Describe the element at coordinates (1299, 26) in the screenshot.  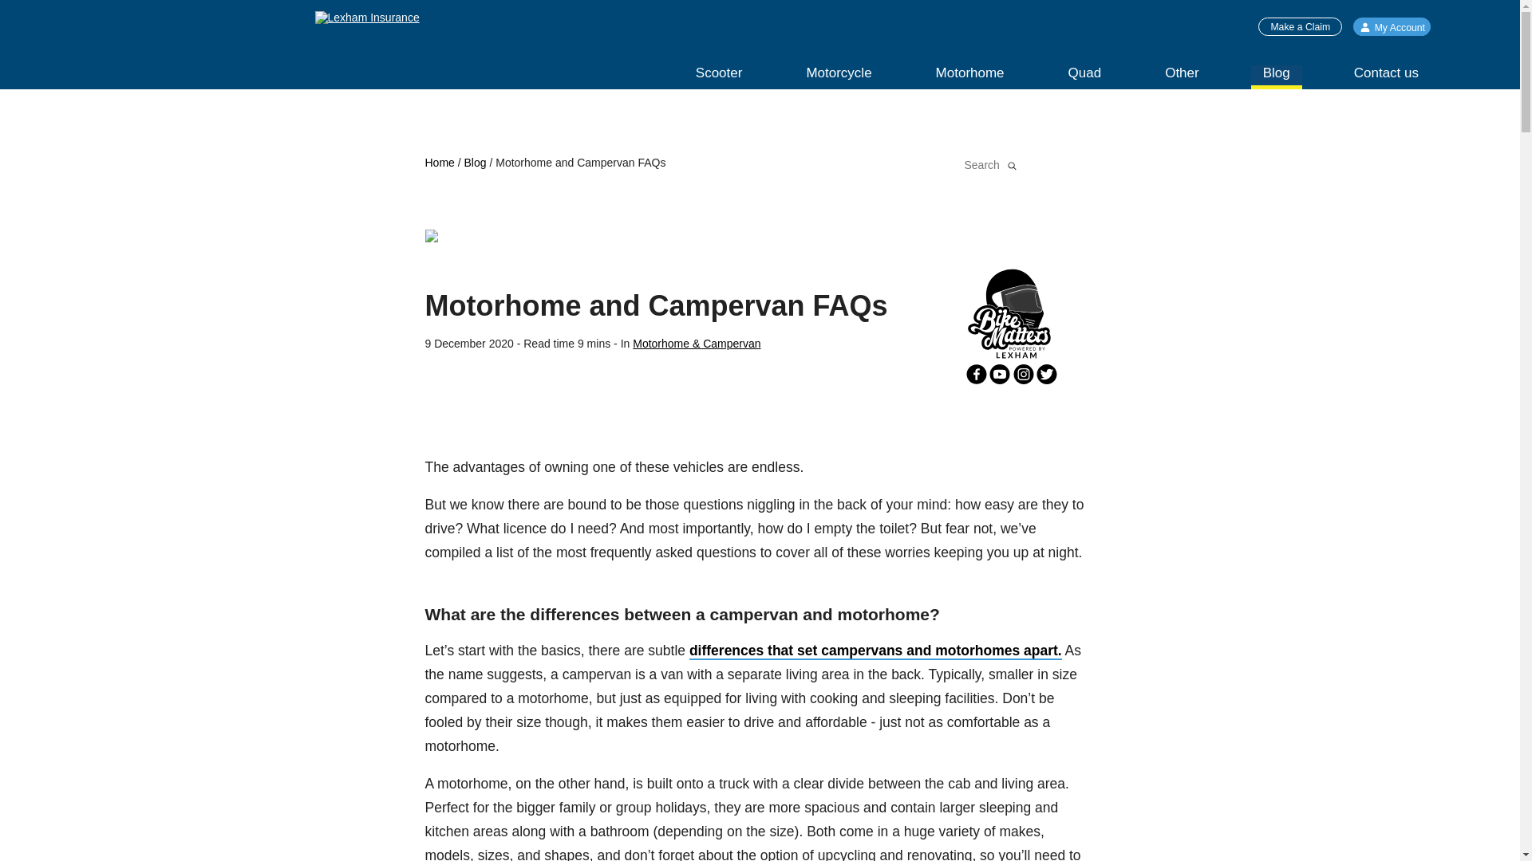
I see `Make a Claim` at that location.